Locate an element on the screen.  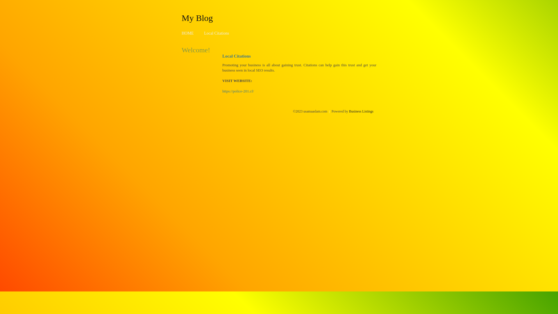
HOME is located at coordinates (188, 33).